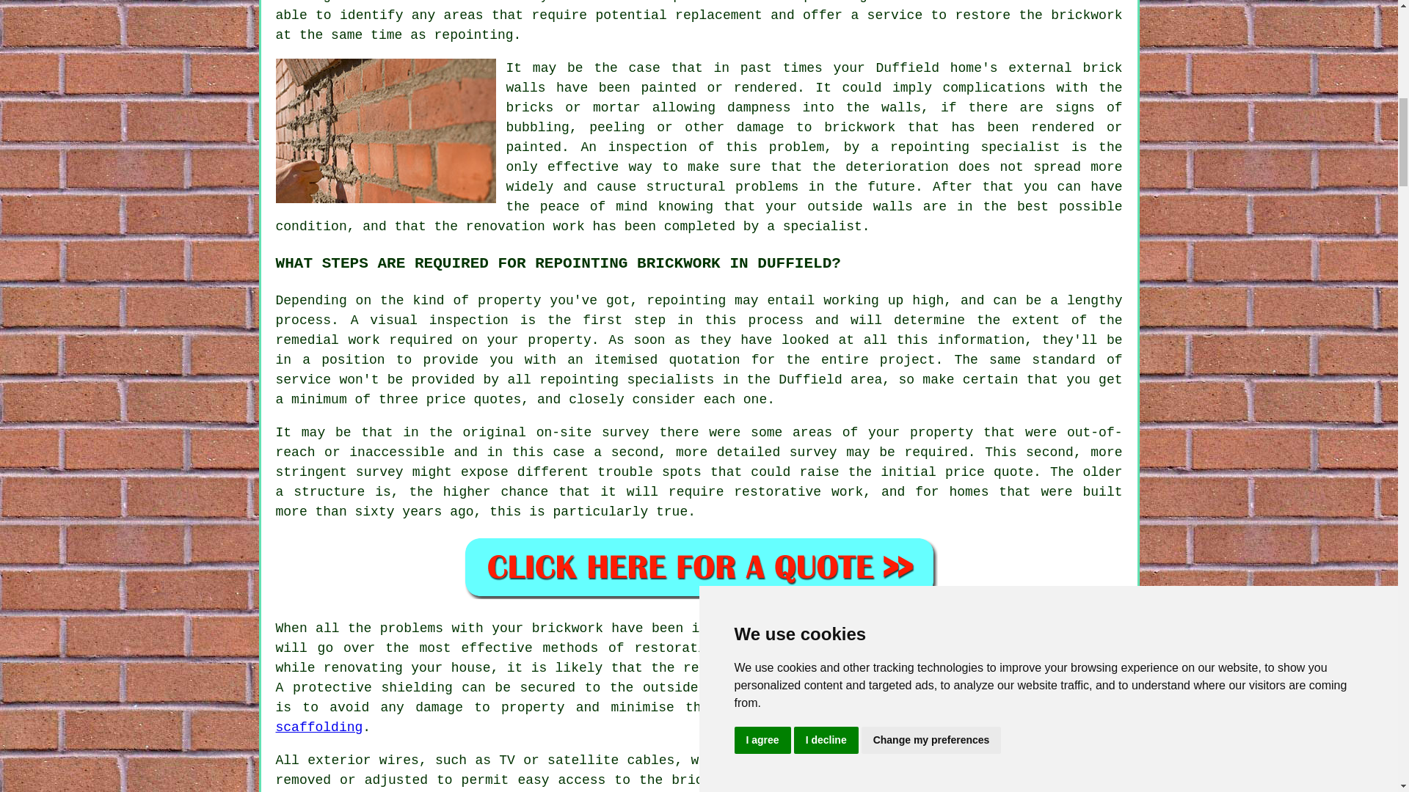 The width and height of the screenshot is (1409, 792). I want to click on Repointing Brickwork Duffield, so click(386, 131).